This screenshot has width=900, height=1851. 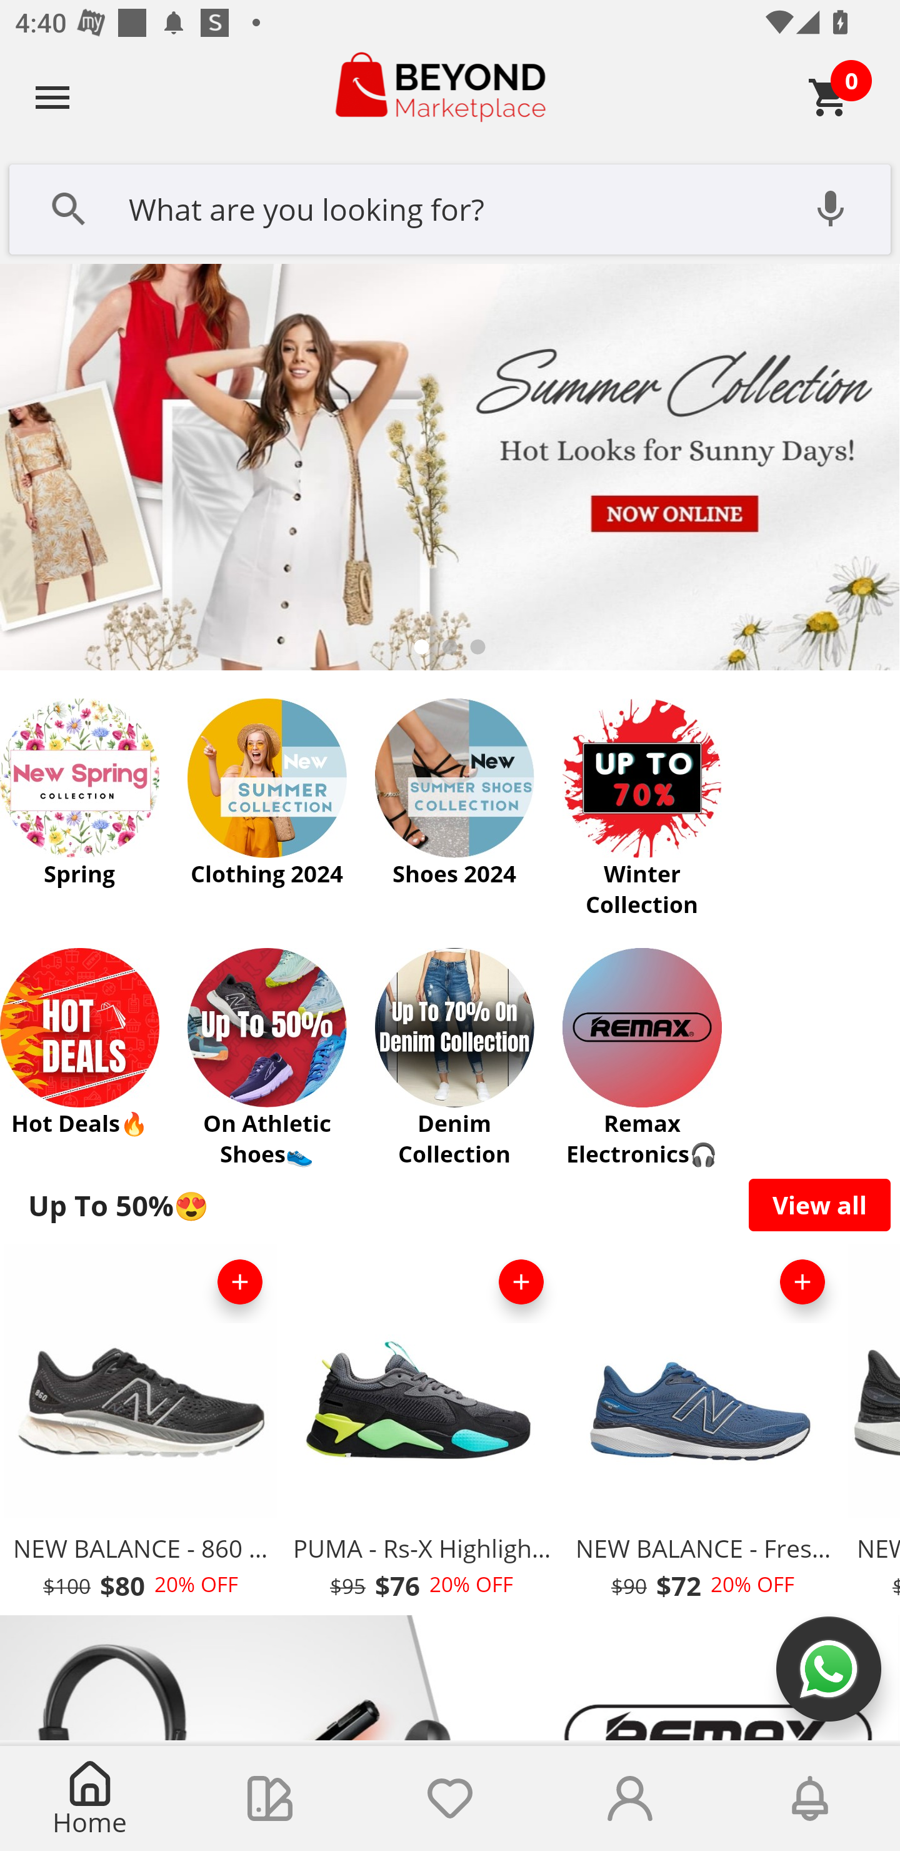 What do you see at coordinates (450, 207) in the screenshot?
I see `What are you looking for?` at bounding box center [450, 207].